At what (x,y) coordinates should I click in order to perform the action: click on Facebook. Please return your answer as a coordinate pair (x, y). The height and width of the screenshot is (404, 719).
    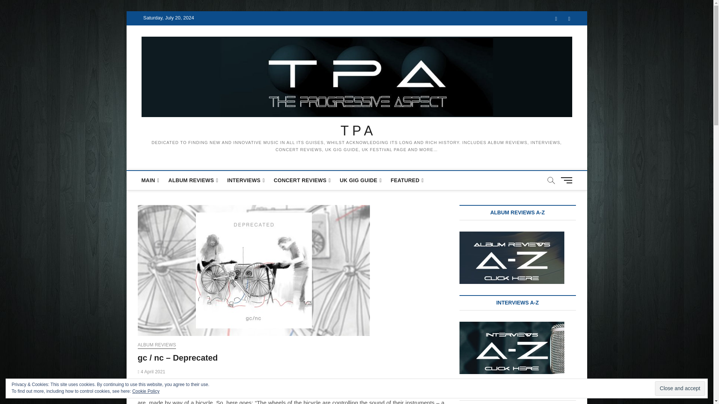
    Looking at the image, I should click on (556, 19).